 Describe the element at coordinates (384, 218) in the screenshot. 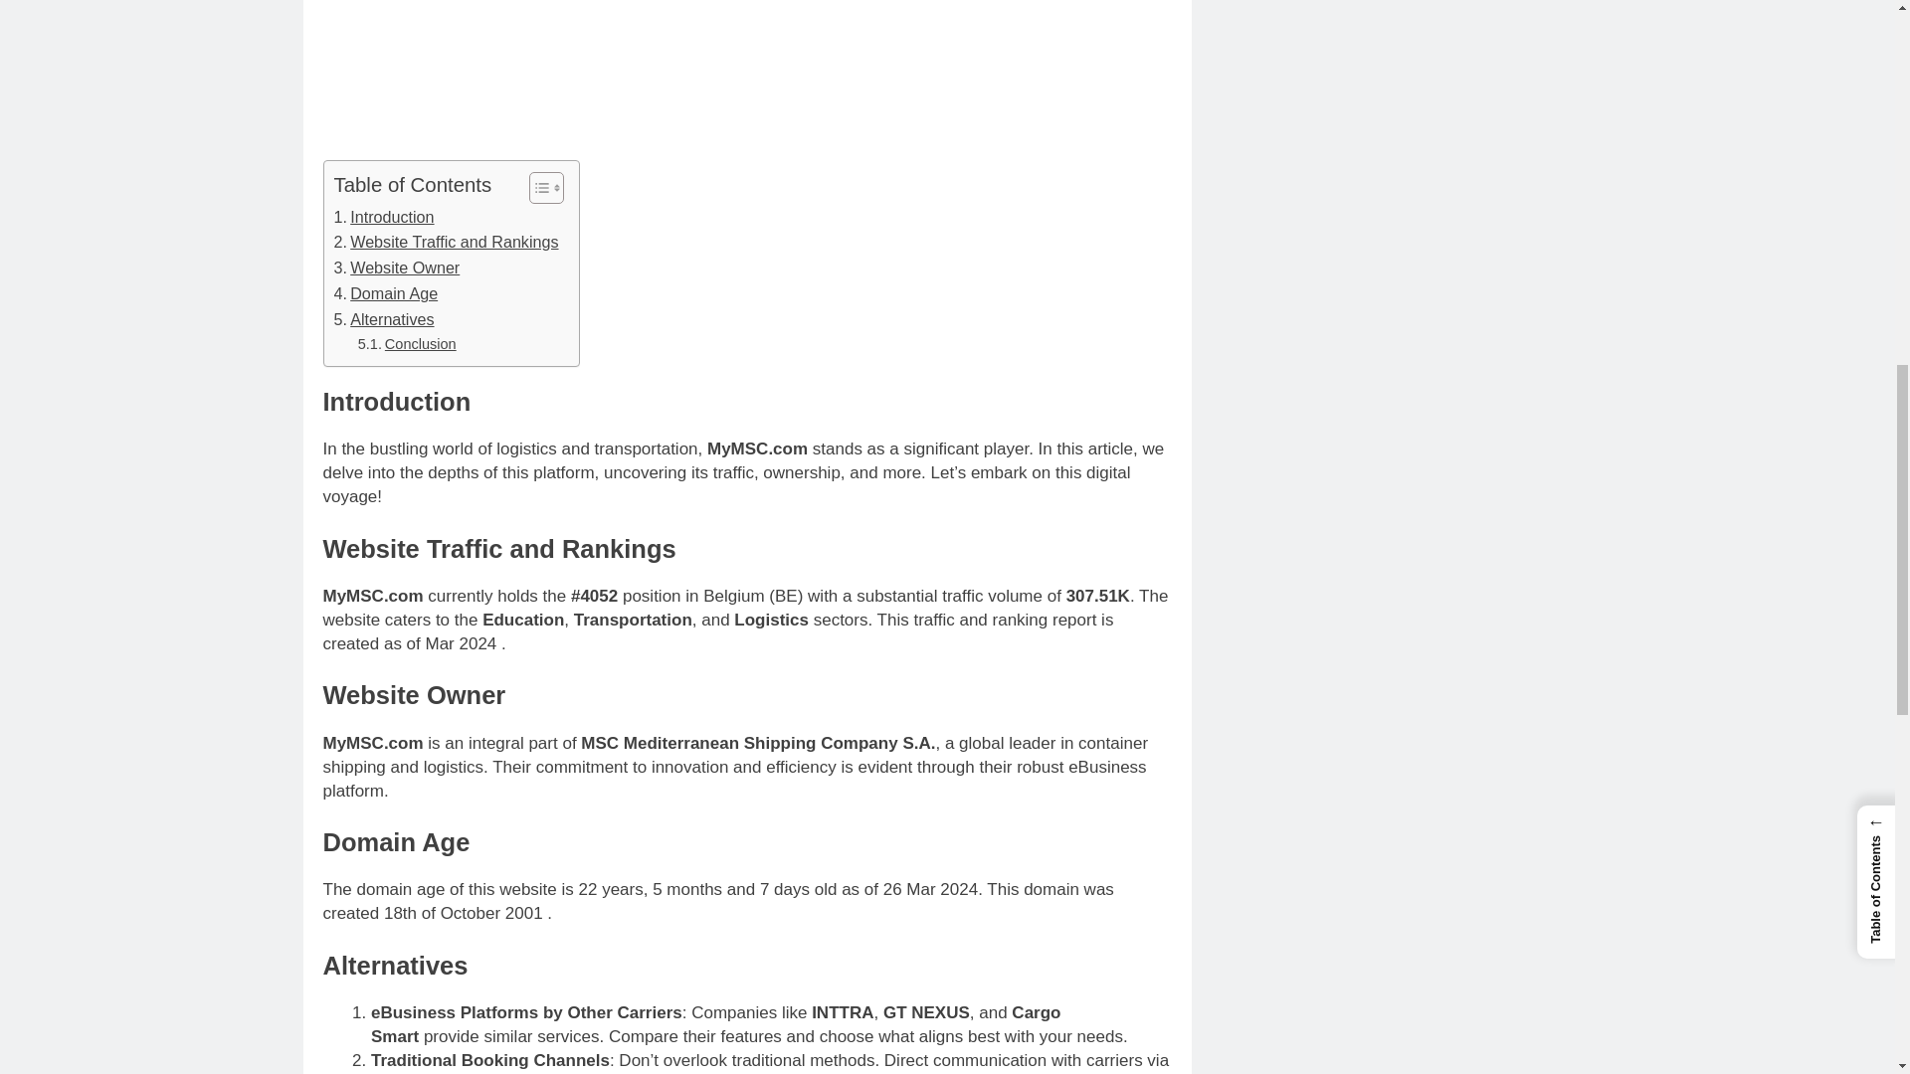

I see `Introduction` at that location.